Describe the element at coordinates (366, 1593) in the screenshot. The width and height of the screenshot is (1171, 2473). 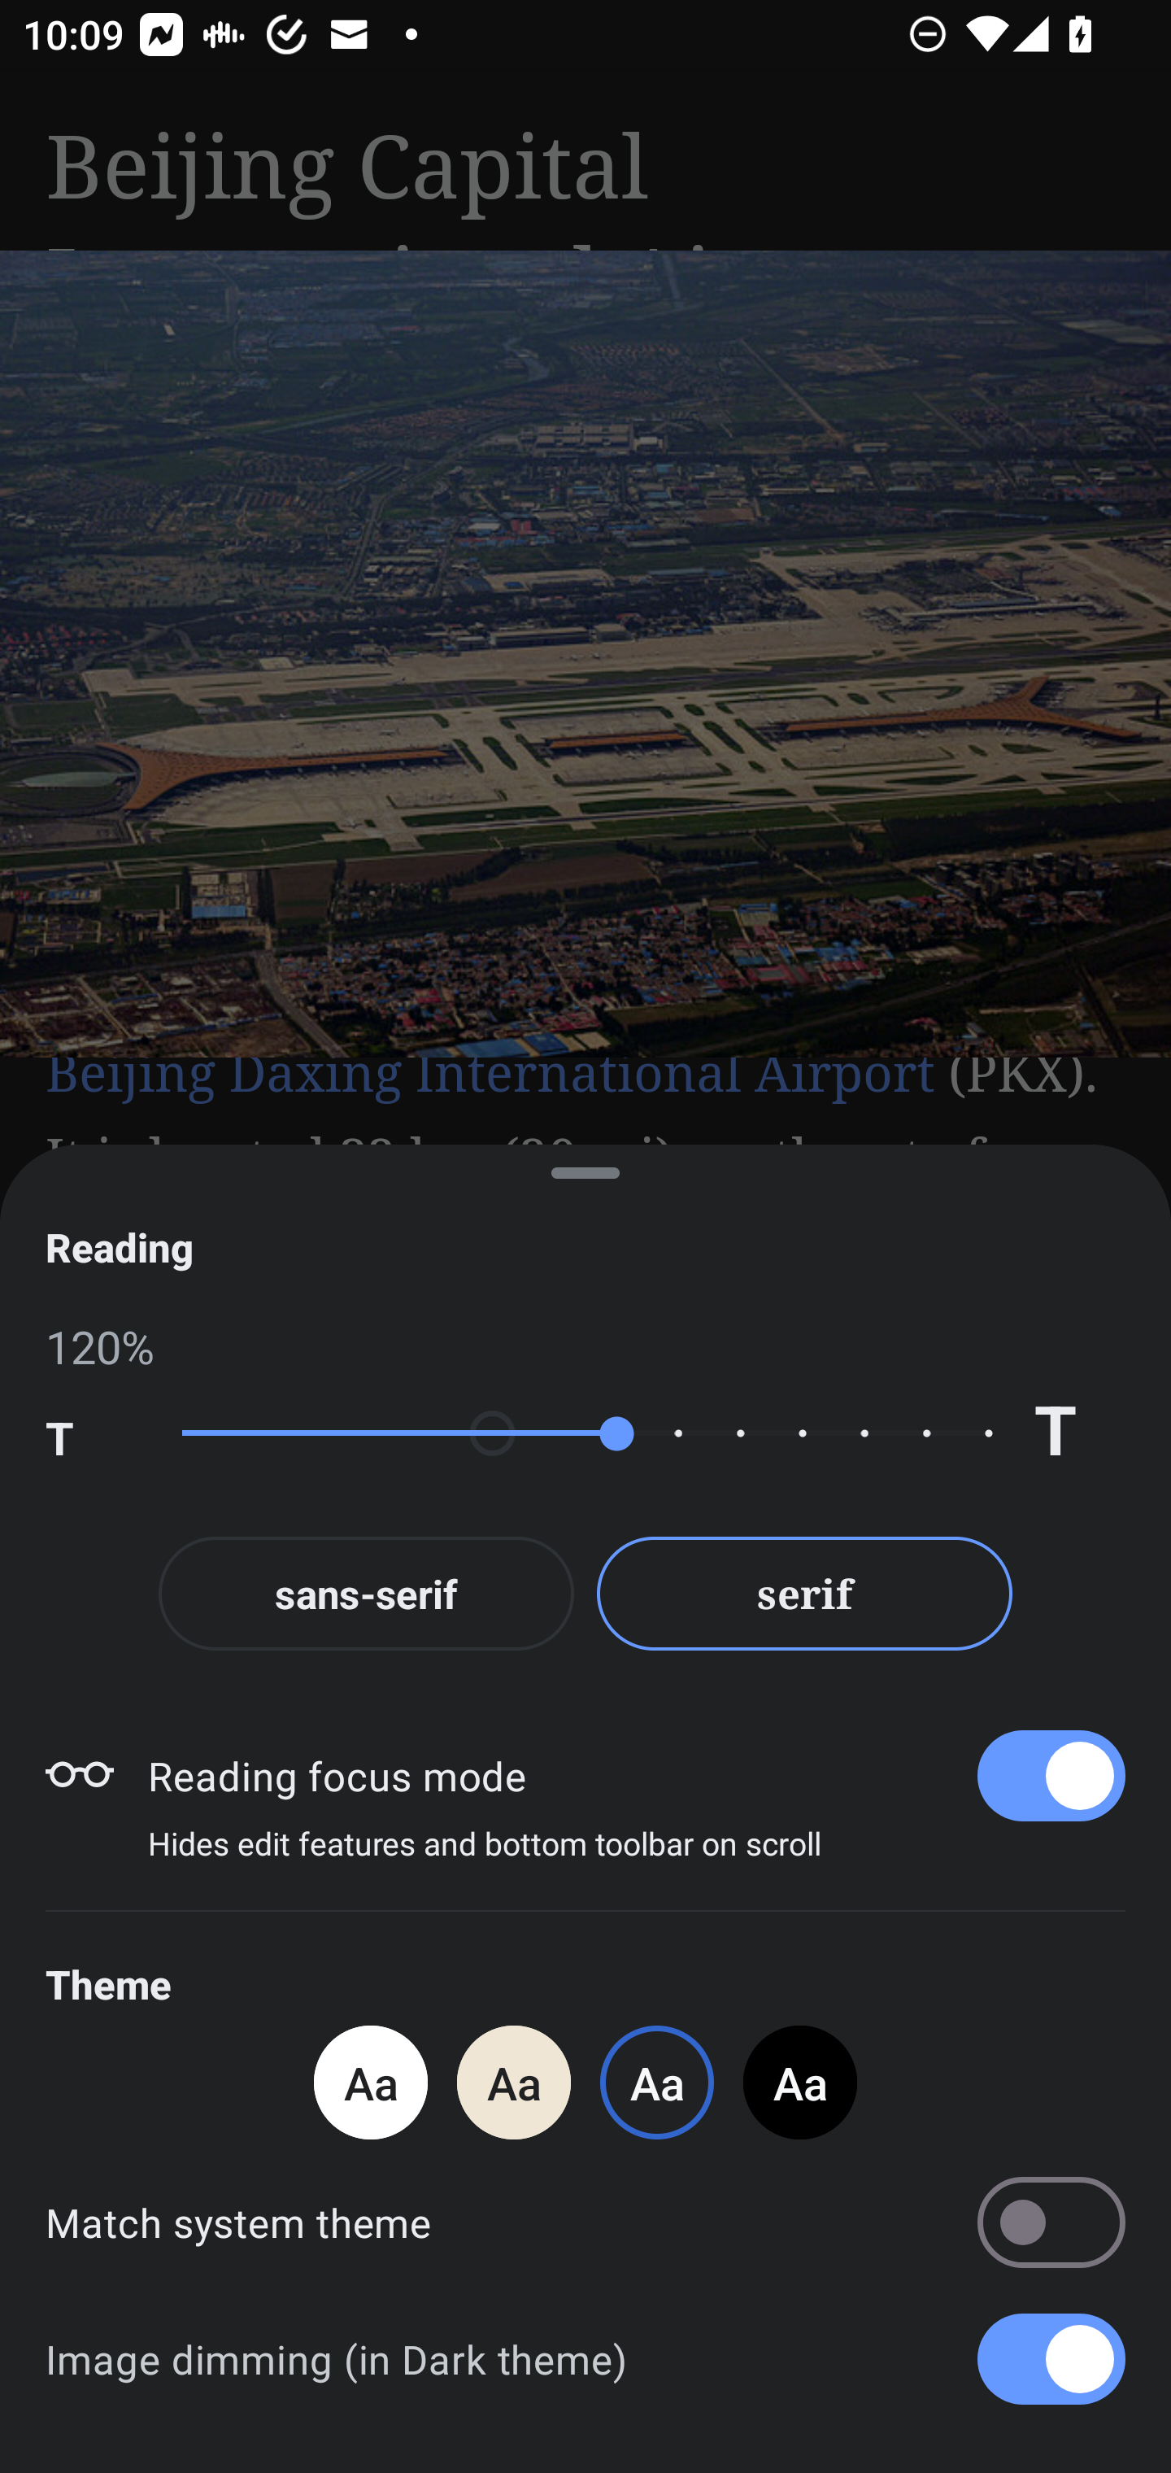
I see `sans-serif` at that location.